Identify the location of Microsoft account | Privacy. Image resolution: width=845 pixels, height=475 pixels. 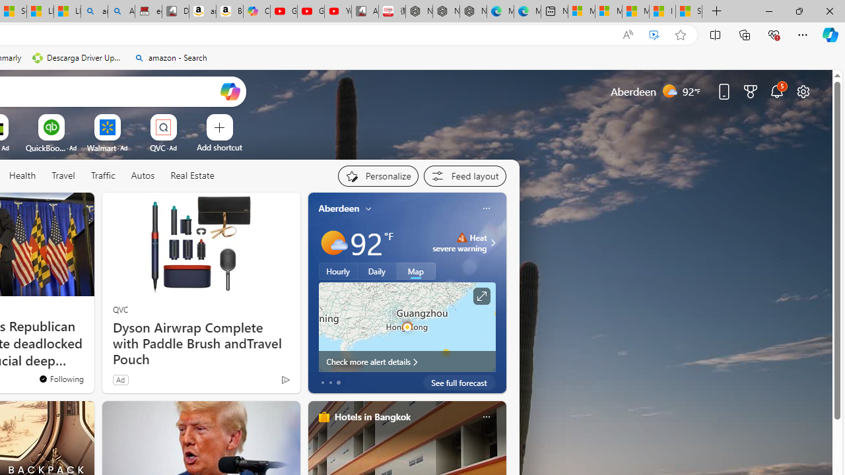
(609, 12).